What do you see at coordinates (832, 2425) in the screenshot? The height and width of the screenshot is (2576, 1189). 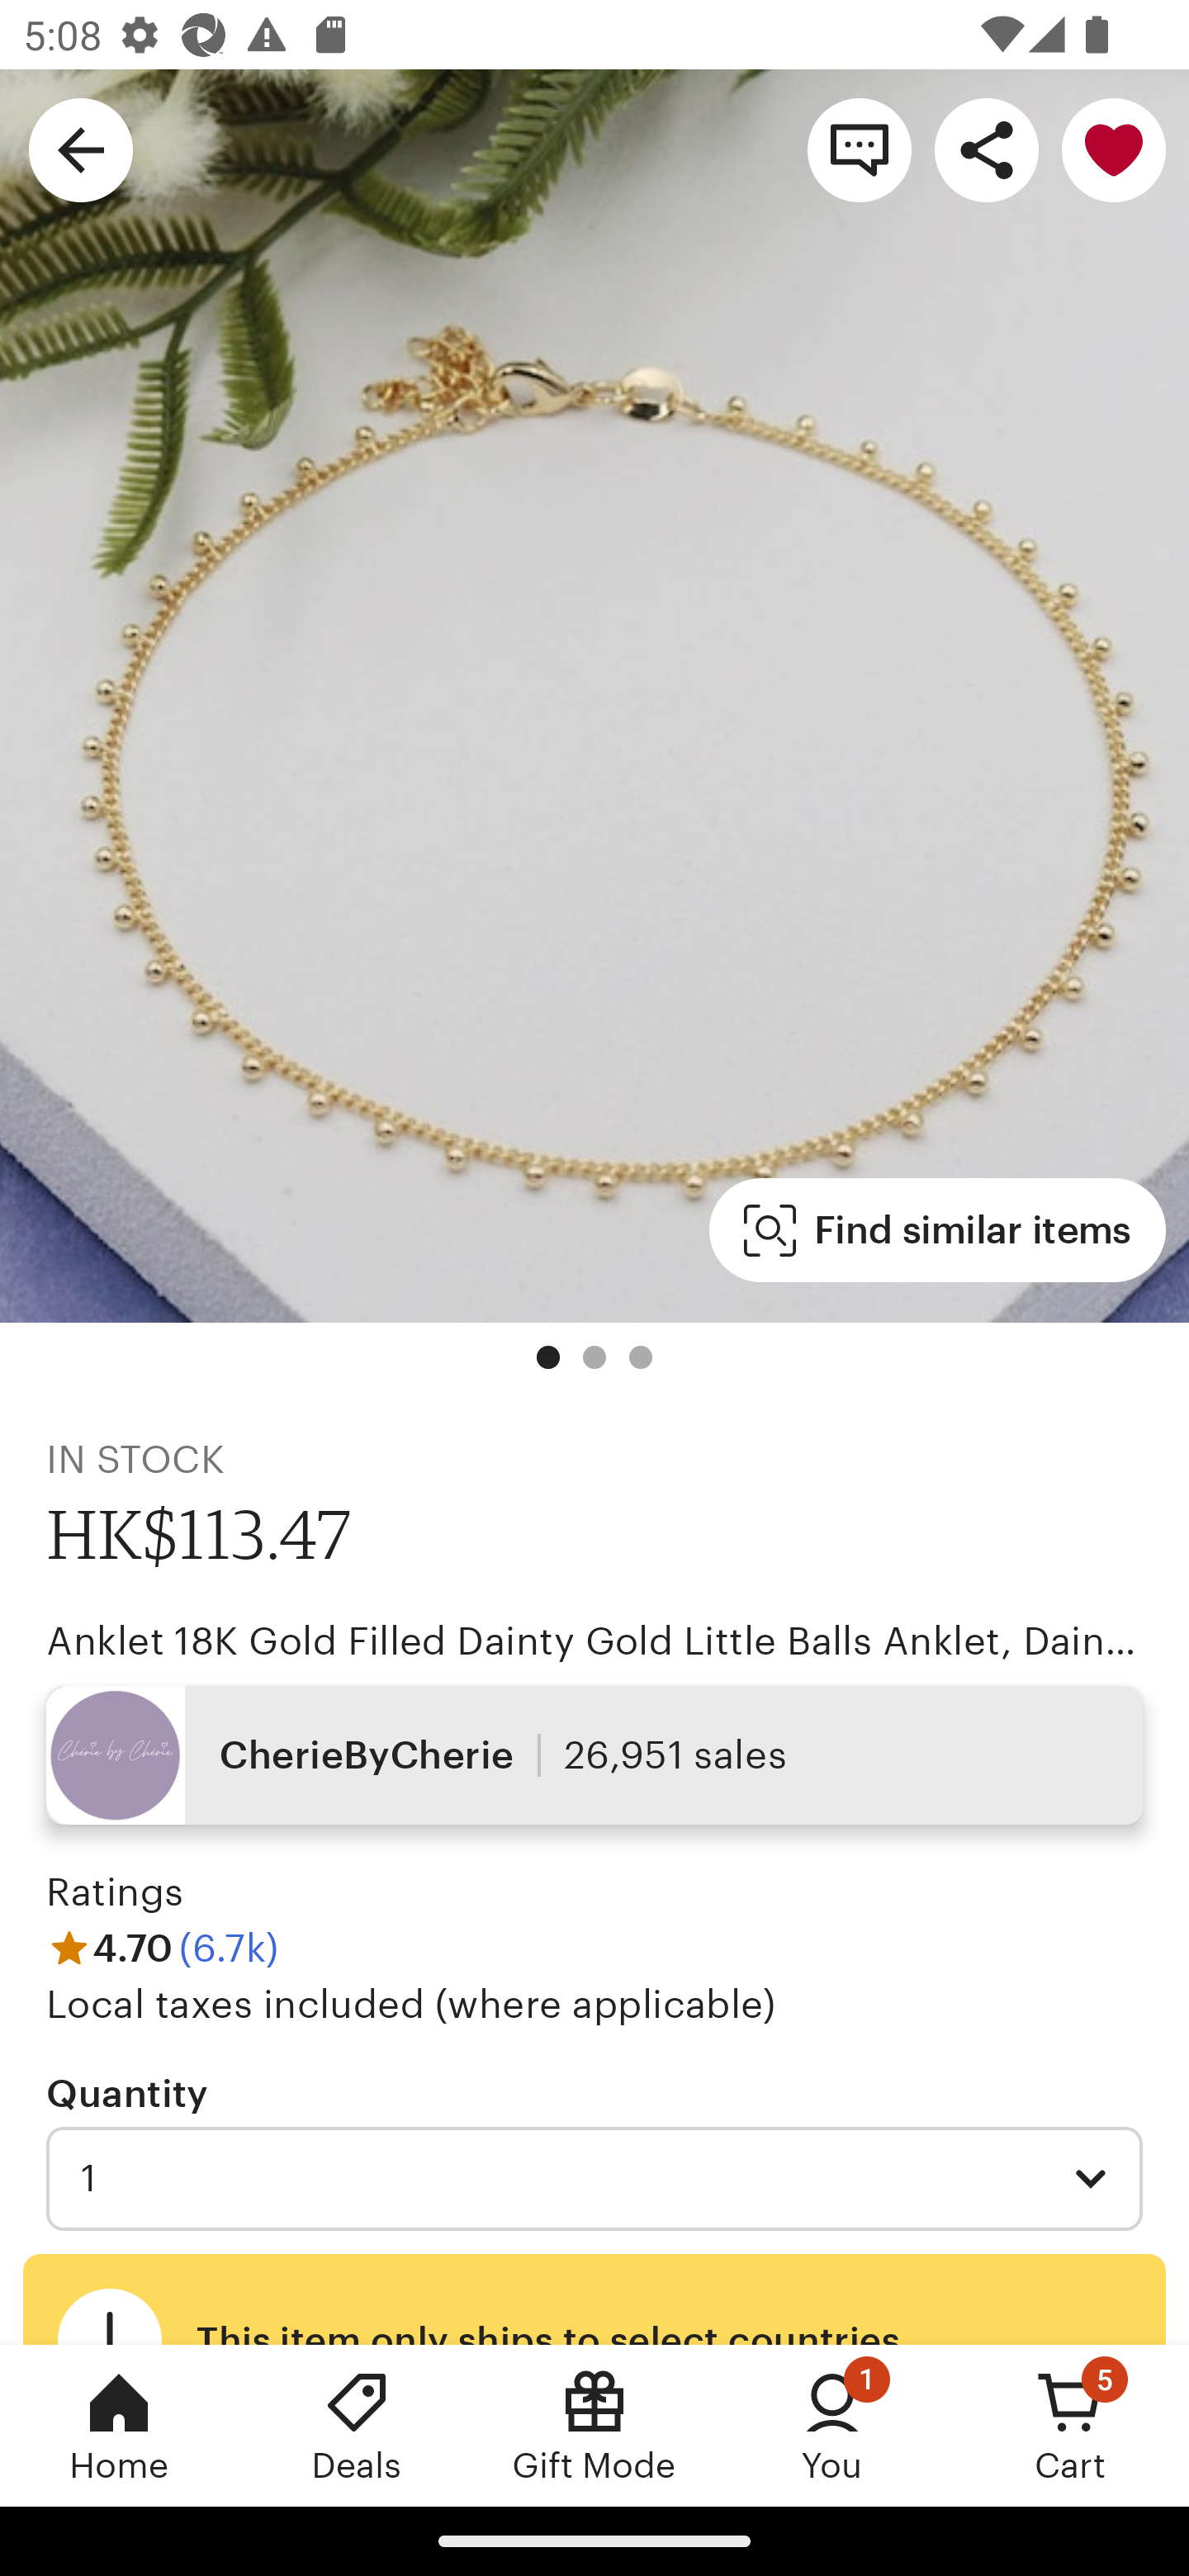 I see `You, 1 new notification You` at bounding box center [832, 2425].